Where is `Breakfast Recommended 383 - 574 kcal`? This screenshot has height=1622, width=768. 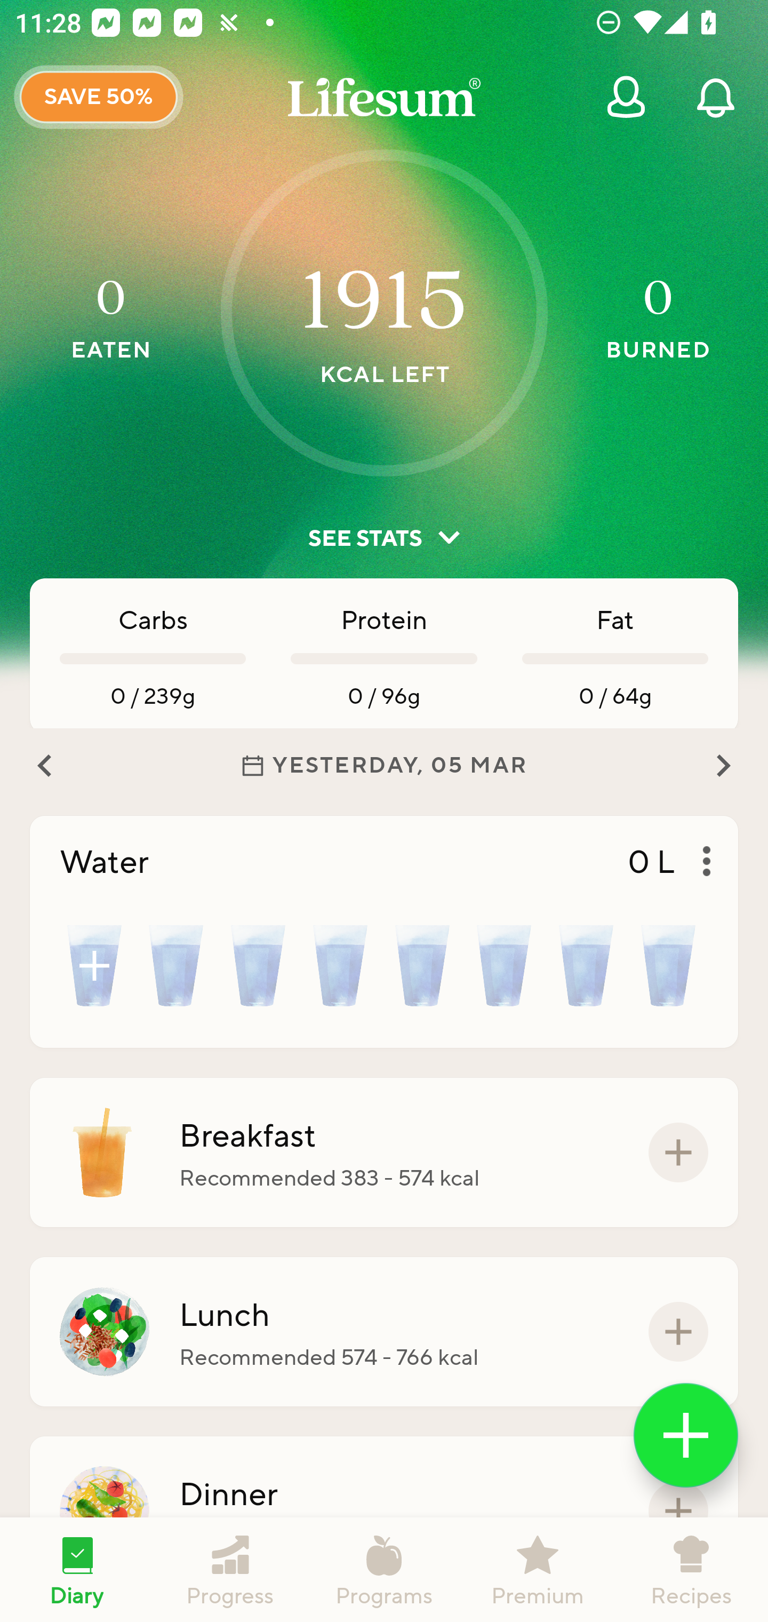
Breakfast Recommended 383 - 574 kcal is located at coordinates (384, 1152).